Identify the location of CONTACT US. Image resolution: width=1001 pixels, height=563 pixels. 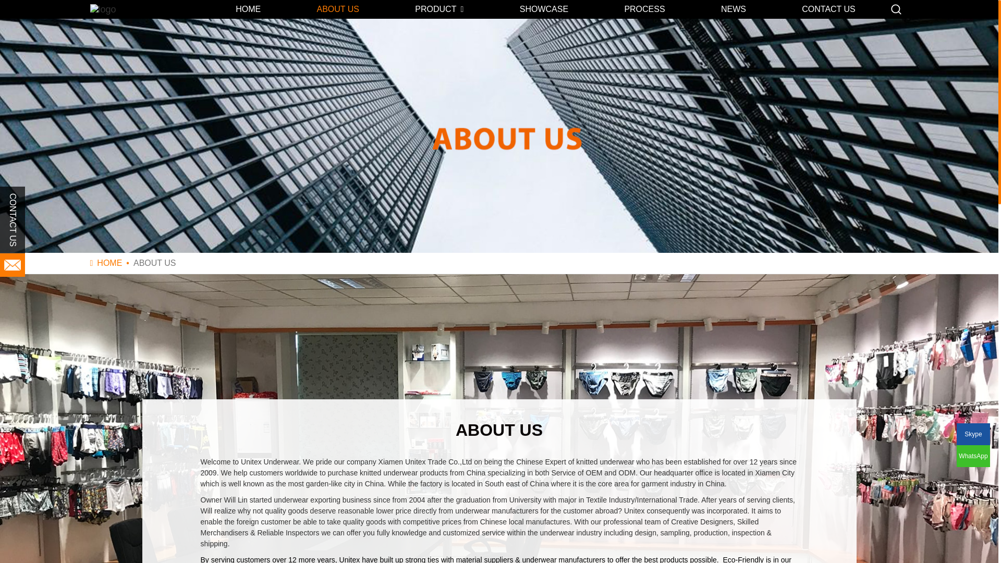
(829, 9).